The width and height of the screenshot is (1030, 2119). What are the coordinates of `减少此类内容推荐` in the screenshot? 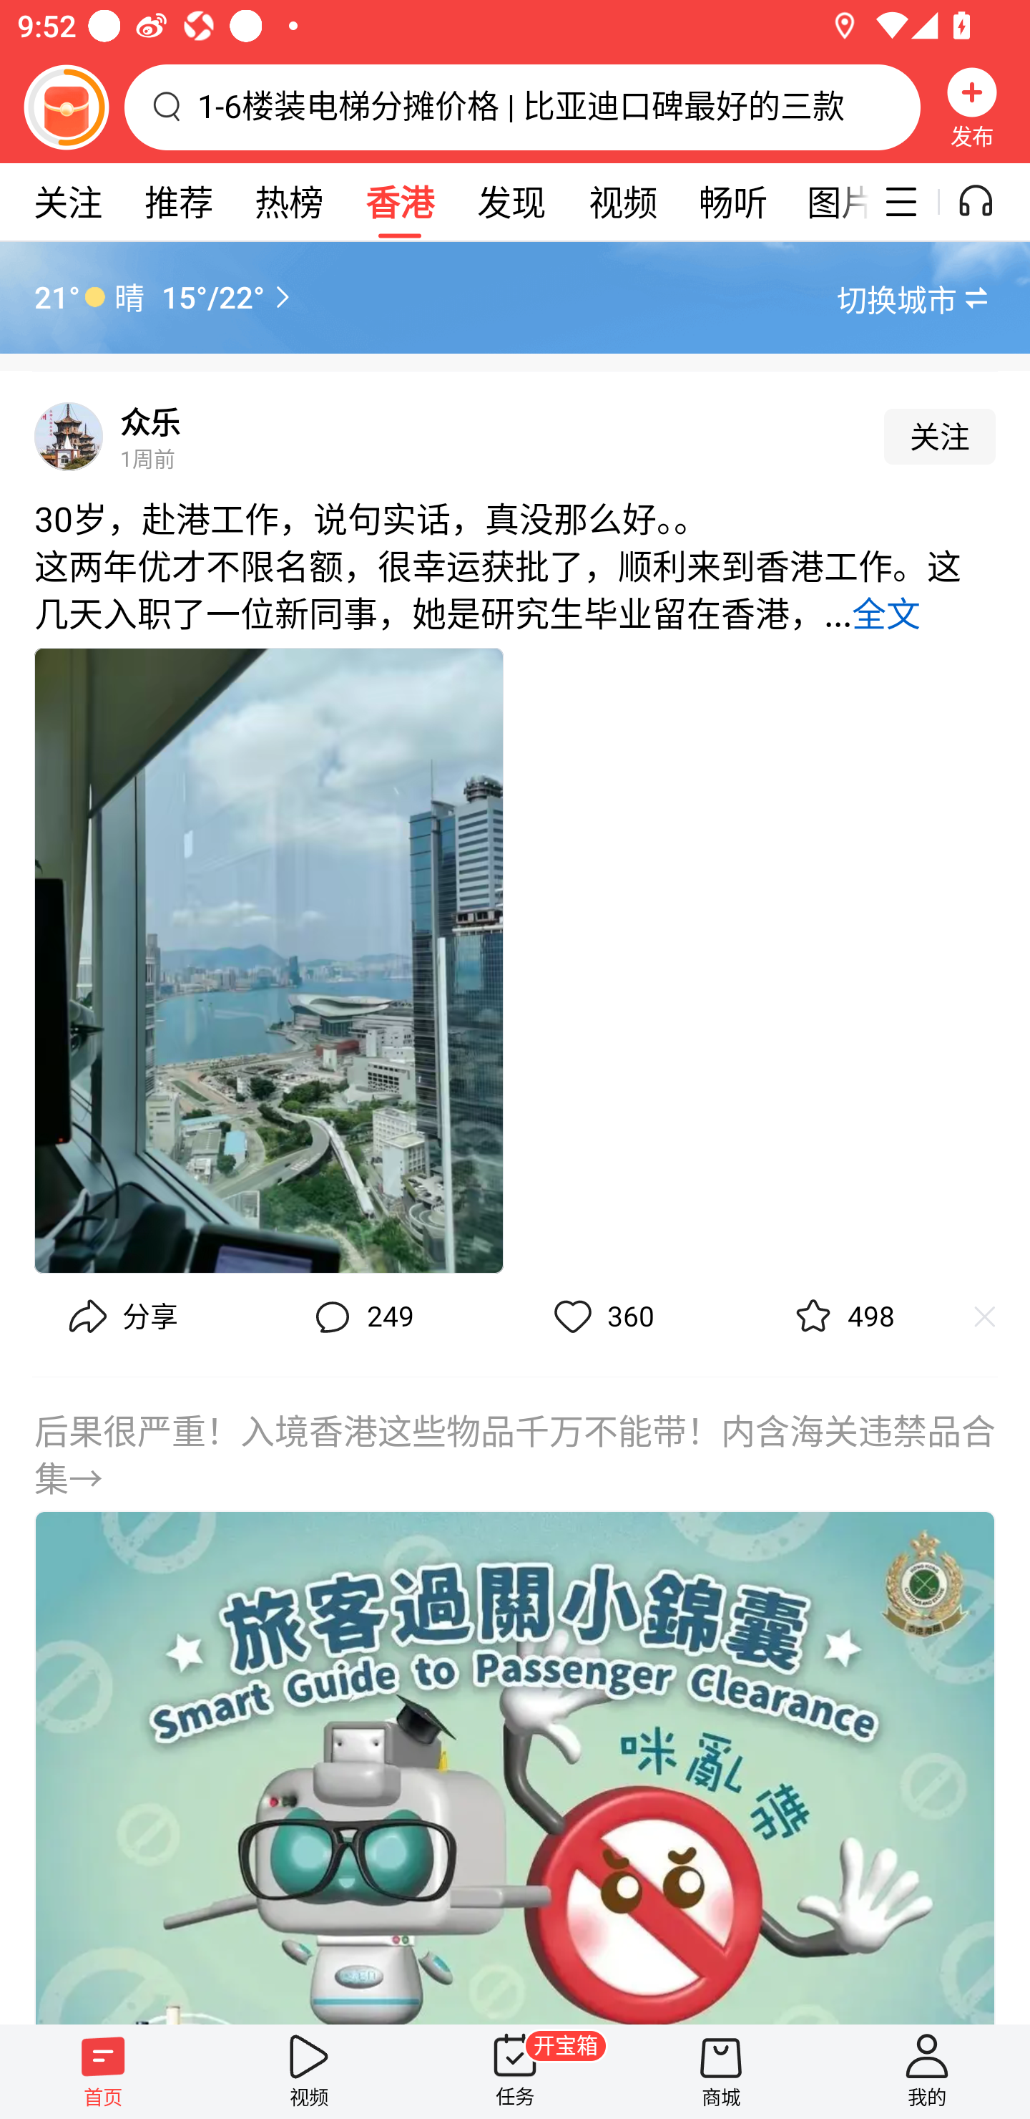 It's located at (996, 1317).